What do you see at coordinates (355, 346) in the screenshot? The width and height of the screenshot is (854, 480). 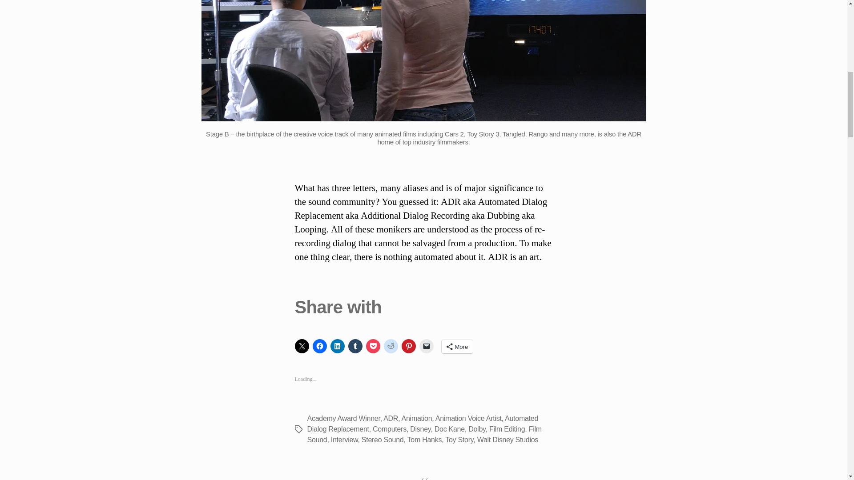 I see `Click to share on Tumblr` at bounding box center [355, 346].